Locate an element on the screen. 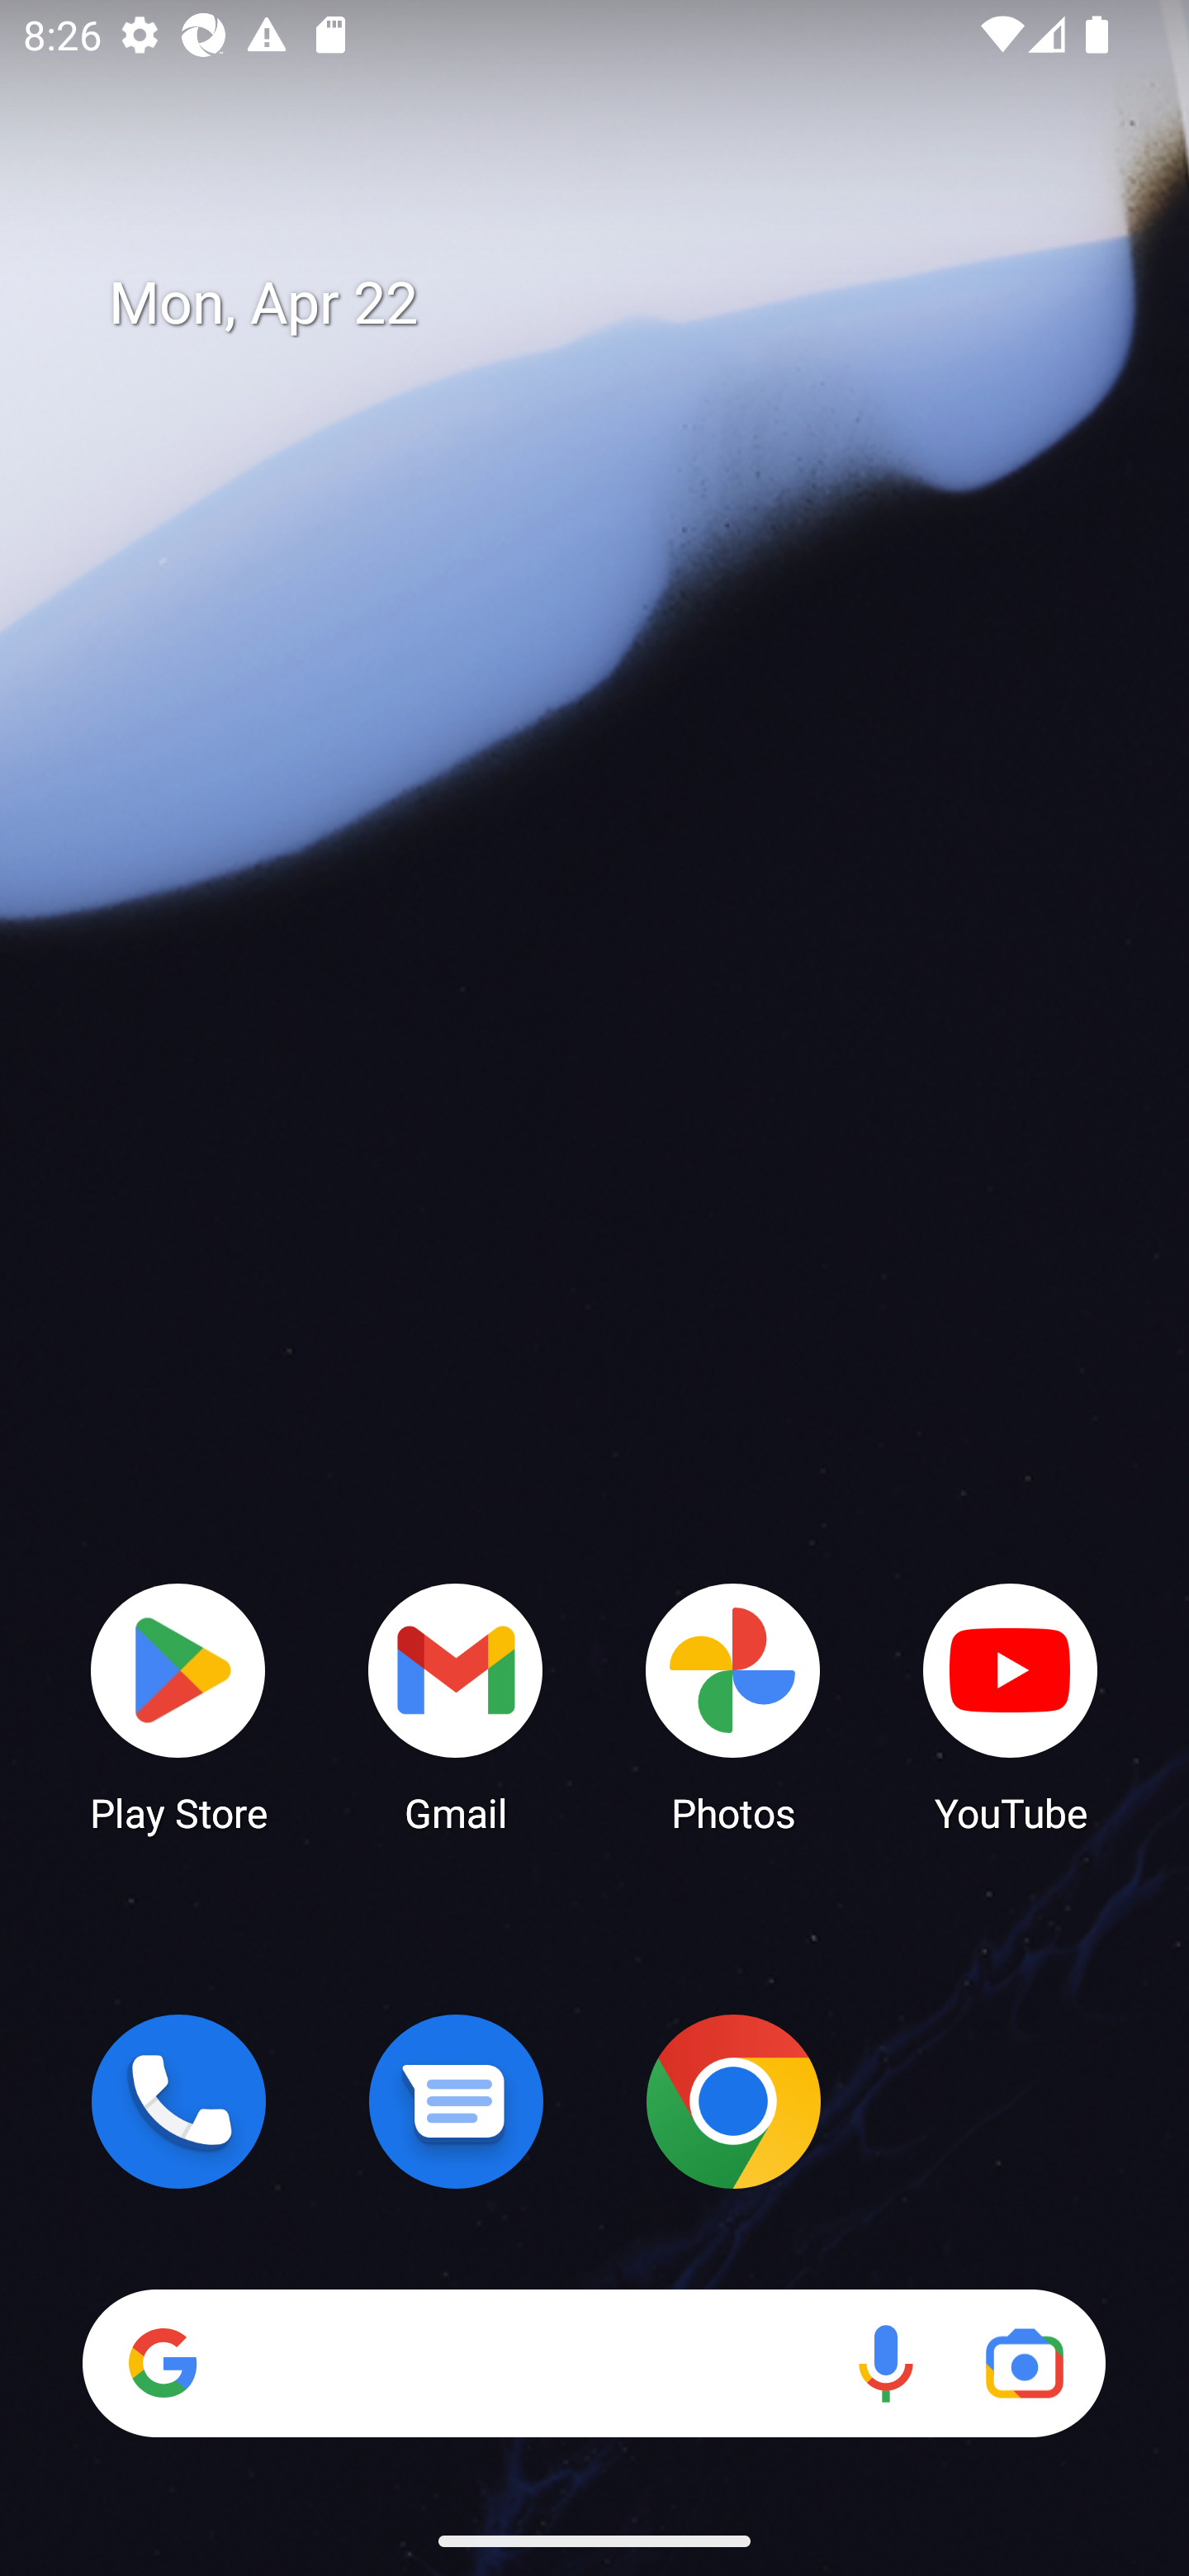 The width and height of the screenshot is (1189, 2576). YouTube is located at coordinates (1011, 1706).